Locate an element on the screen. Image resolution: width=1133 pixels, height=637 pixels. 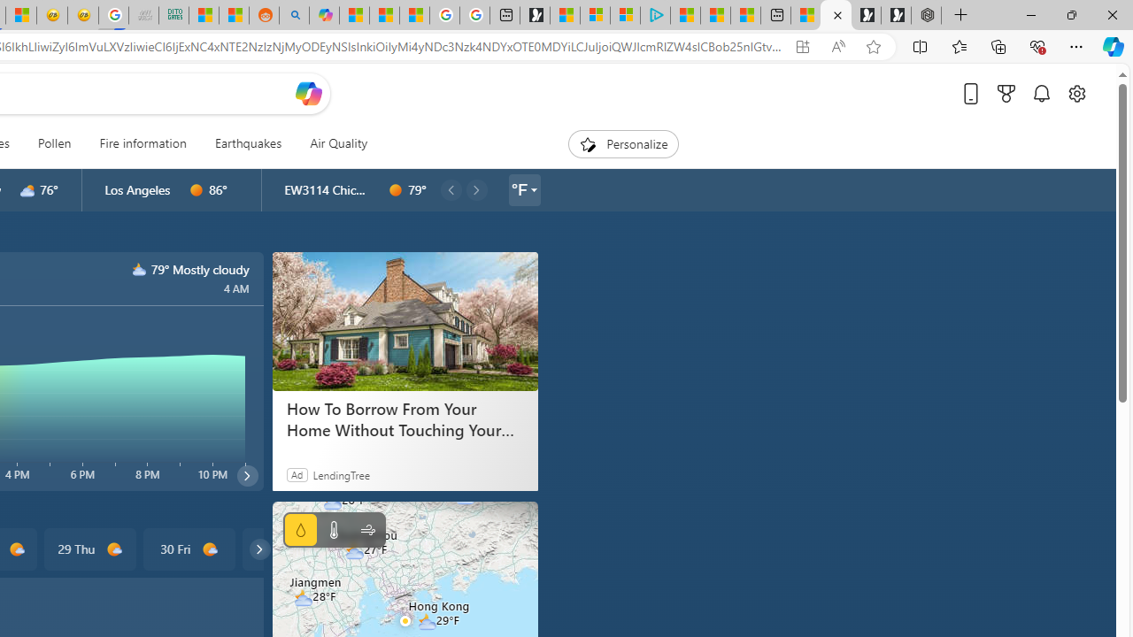
Air Quality is located at coordinates (332, 143).